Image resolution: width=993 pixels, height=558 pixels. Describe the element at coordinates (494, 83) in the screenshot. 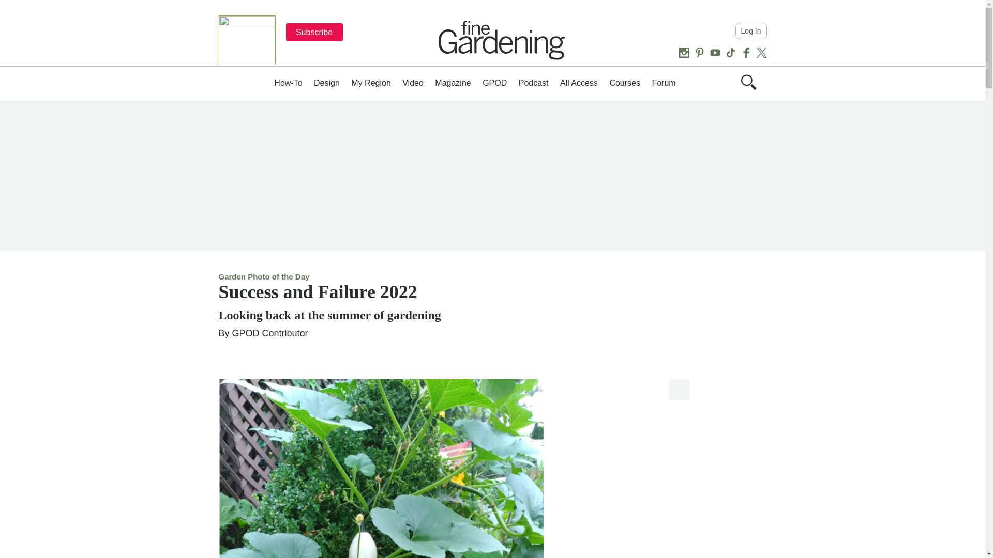

I see `GPOD` at that location.